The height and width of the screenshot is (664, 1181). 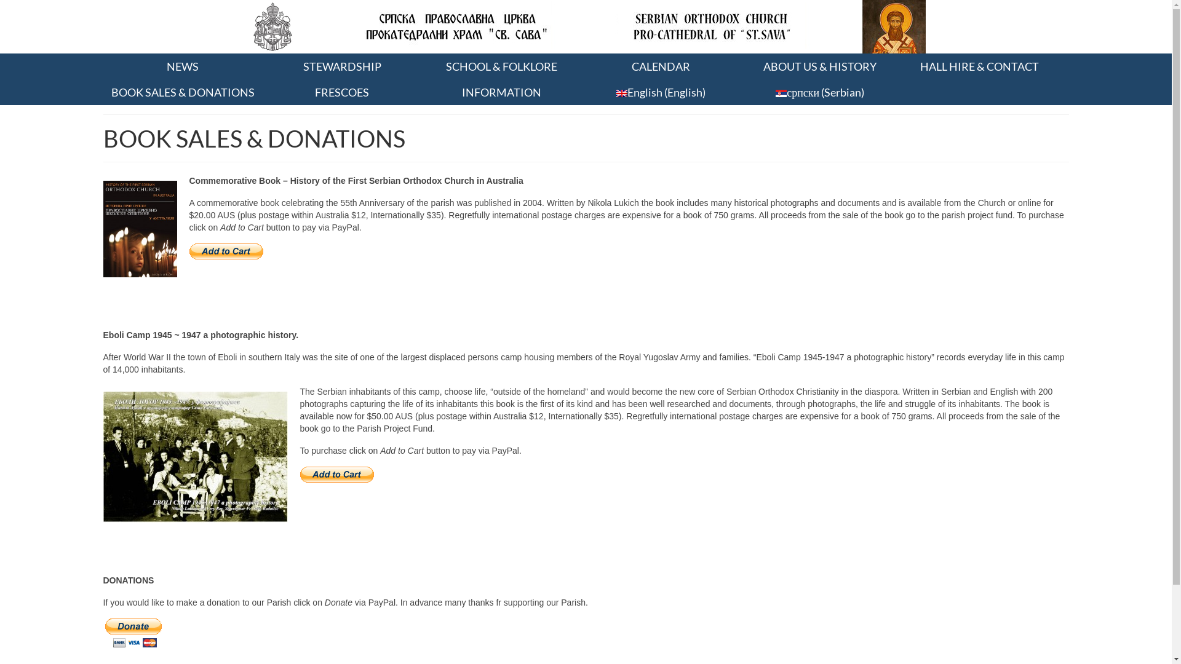 What do you see at coordinates (979, 66) in the screenshot?
I see `HALL HIRE & CONTACT` at bounding box center [979, 66].